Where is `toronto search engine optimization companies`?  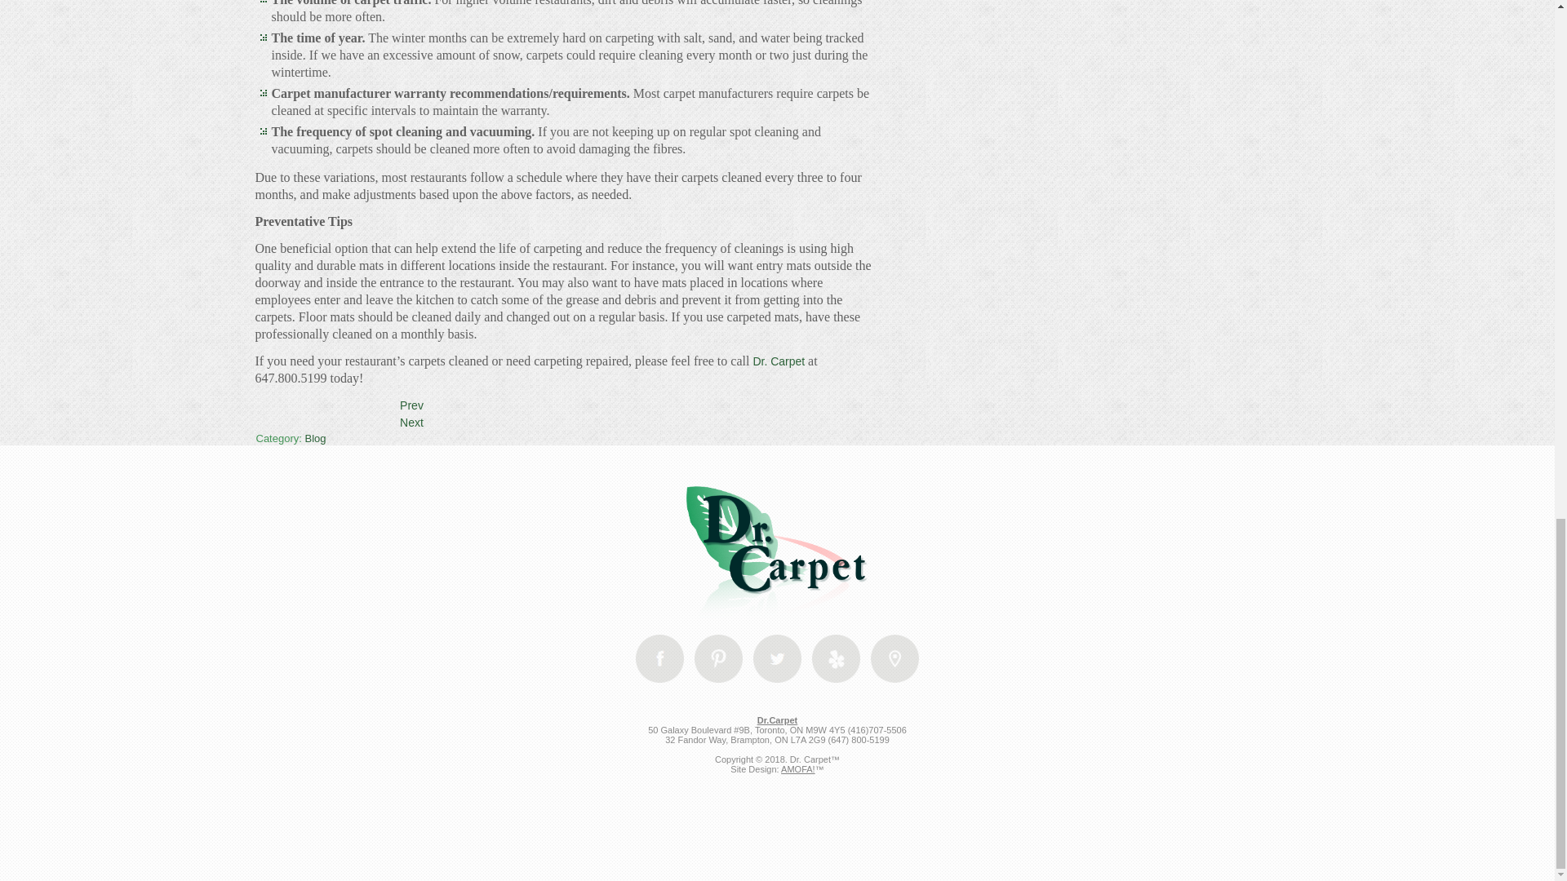 toronto search engine optimization companies is located at coordinates (777, 856).